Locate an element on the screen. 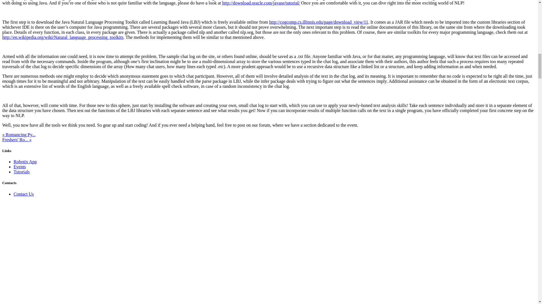 Image resolution: width=542 pixels, height=304 pixels. Tutorials is located at coordinates (21, 172).